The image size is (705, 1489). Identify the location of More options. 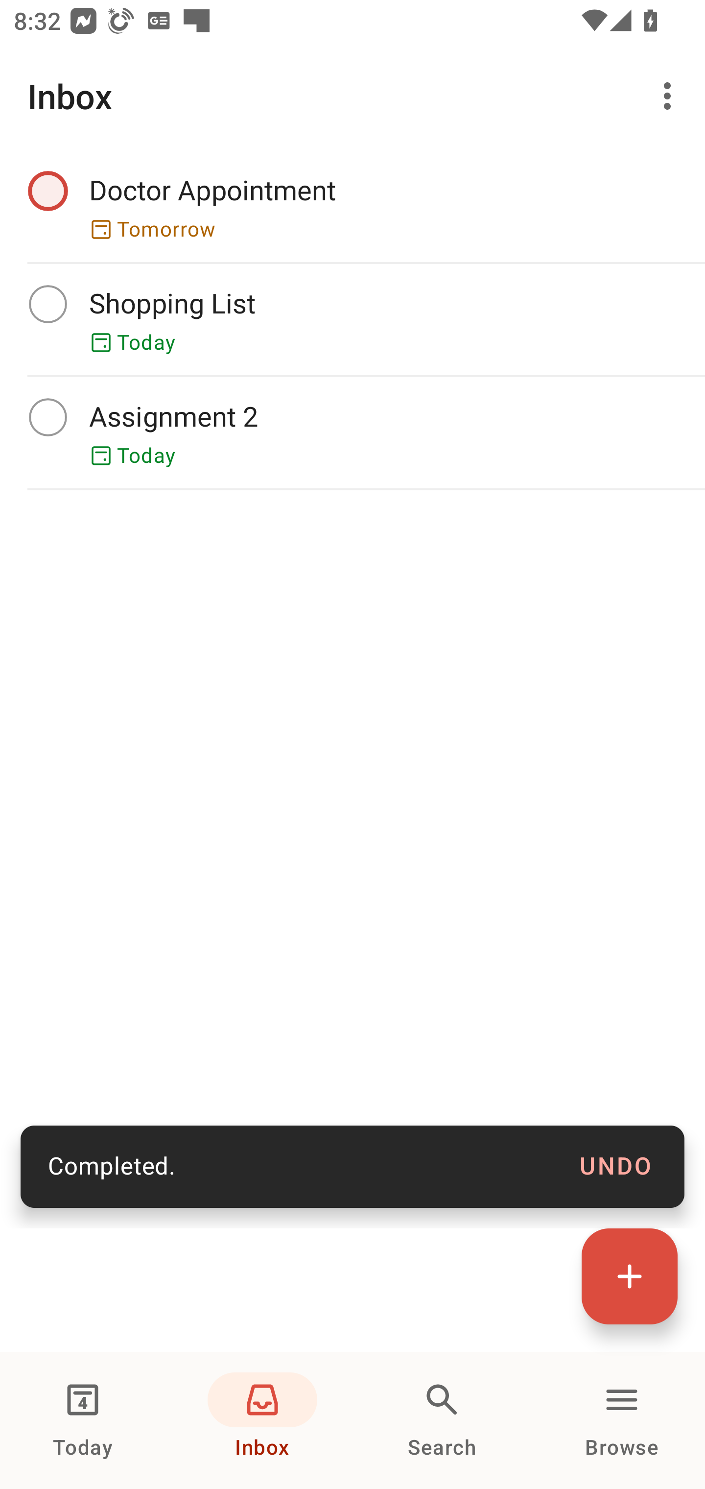
(671, 96).